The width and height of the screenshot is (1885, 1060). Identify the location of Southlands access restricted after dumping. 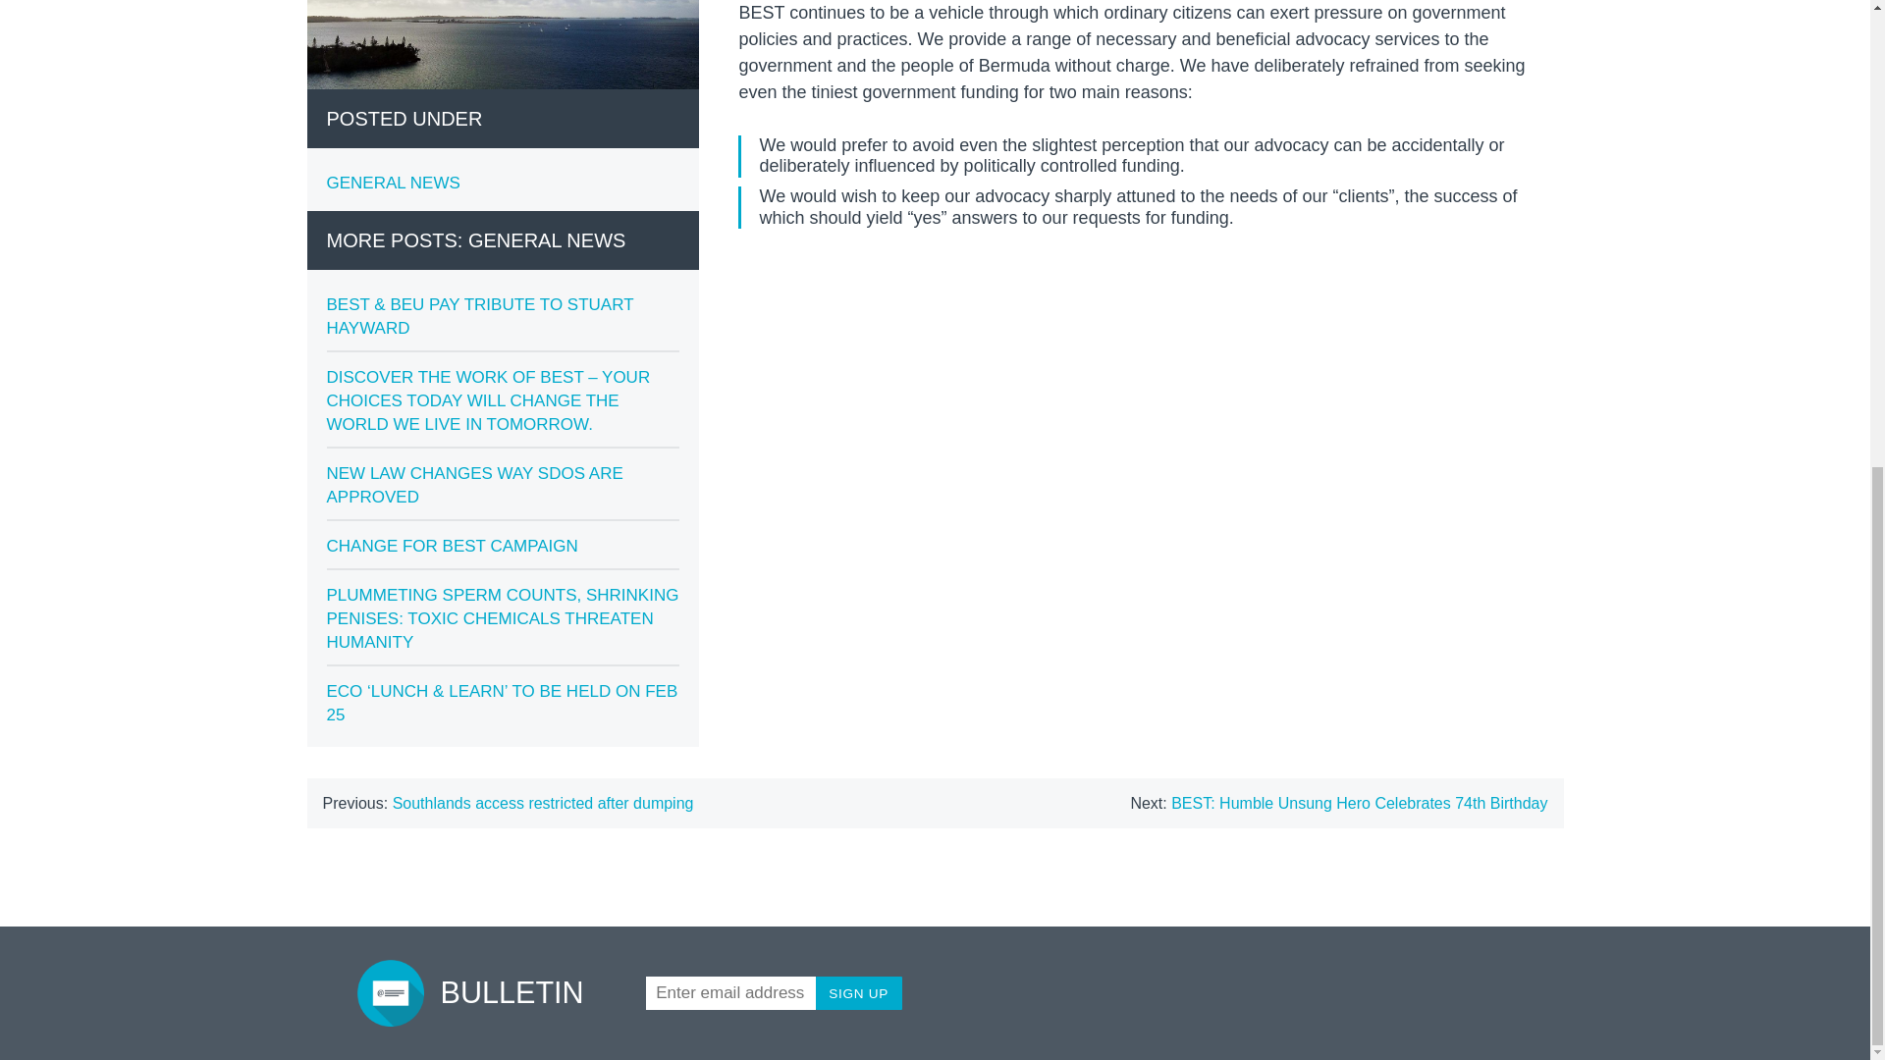
(542, 803).